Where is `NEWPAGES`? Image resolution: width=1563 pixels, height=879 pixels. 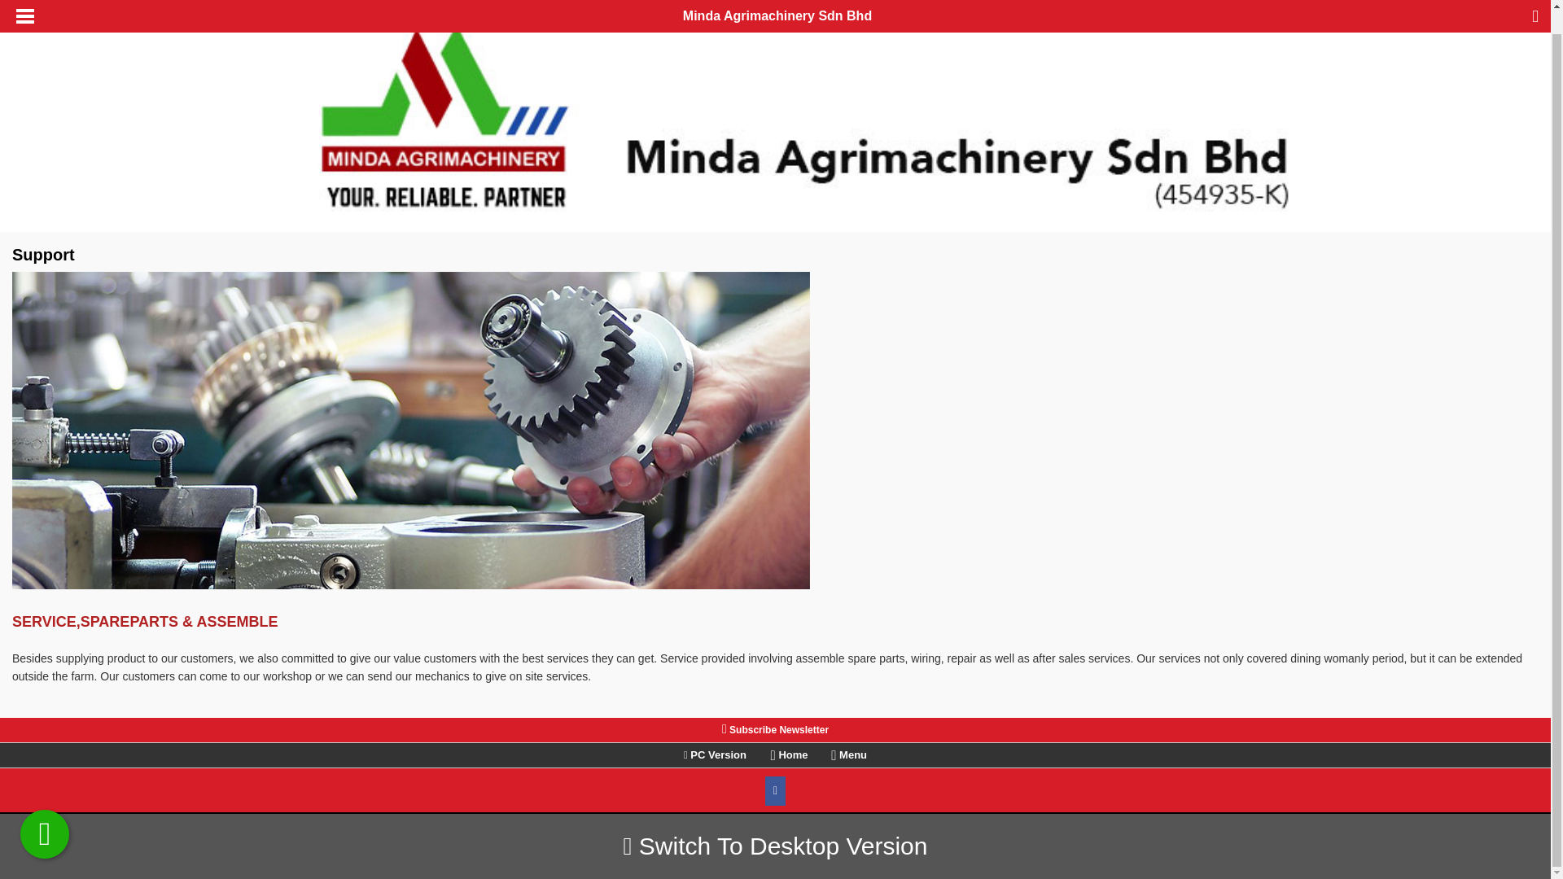
NEWPAGES is located at coordinates (803, 850).